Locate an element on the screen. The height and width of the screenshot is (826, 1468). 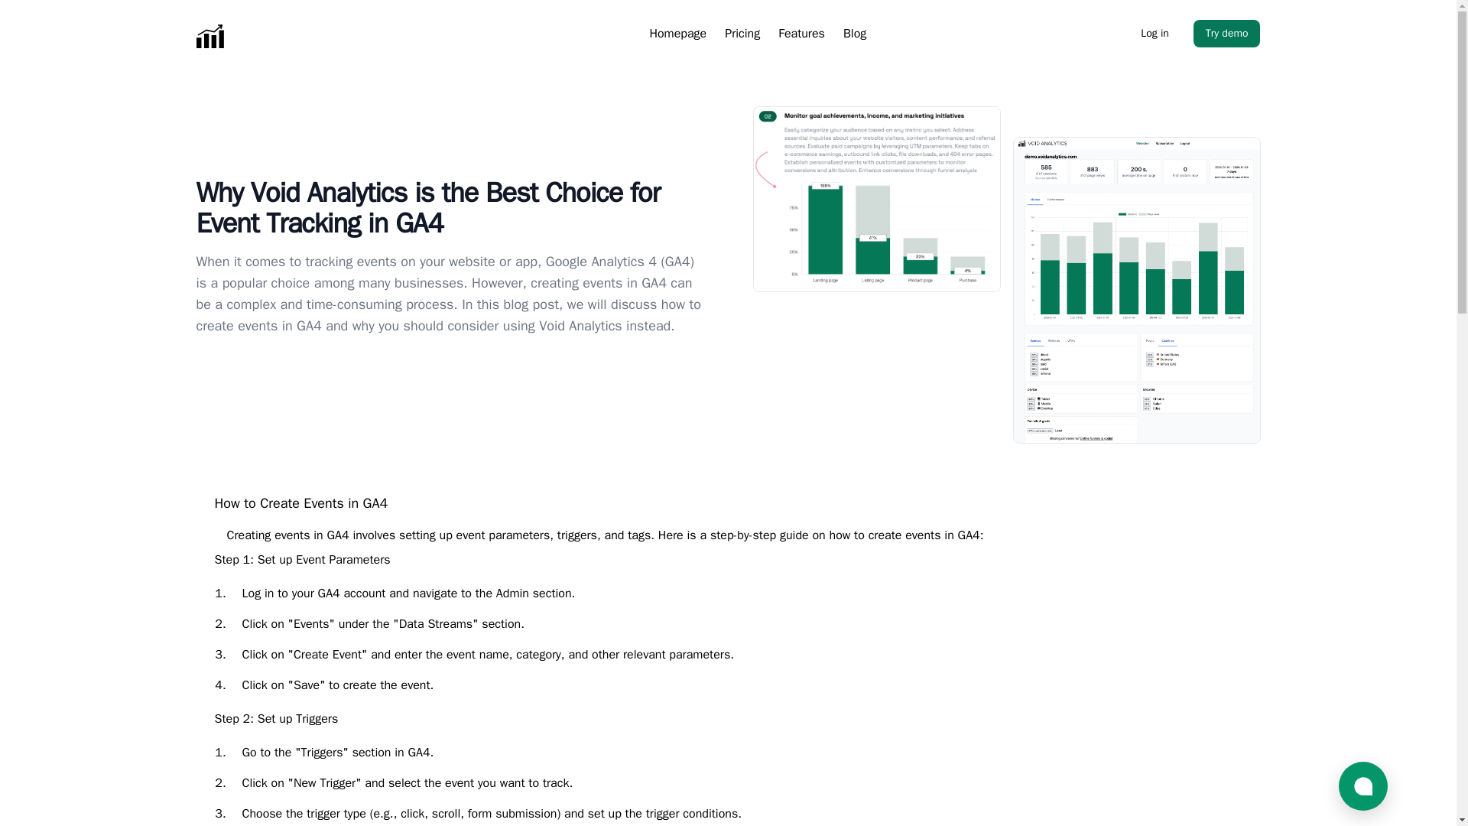
Try demo is located at coordinates (1226, 33).